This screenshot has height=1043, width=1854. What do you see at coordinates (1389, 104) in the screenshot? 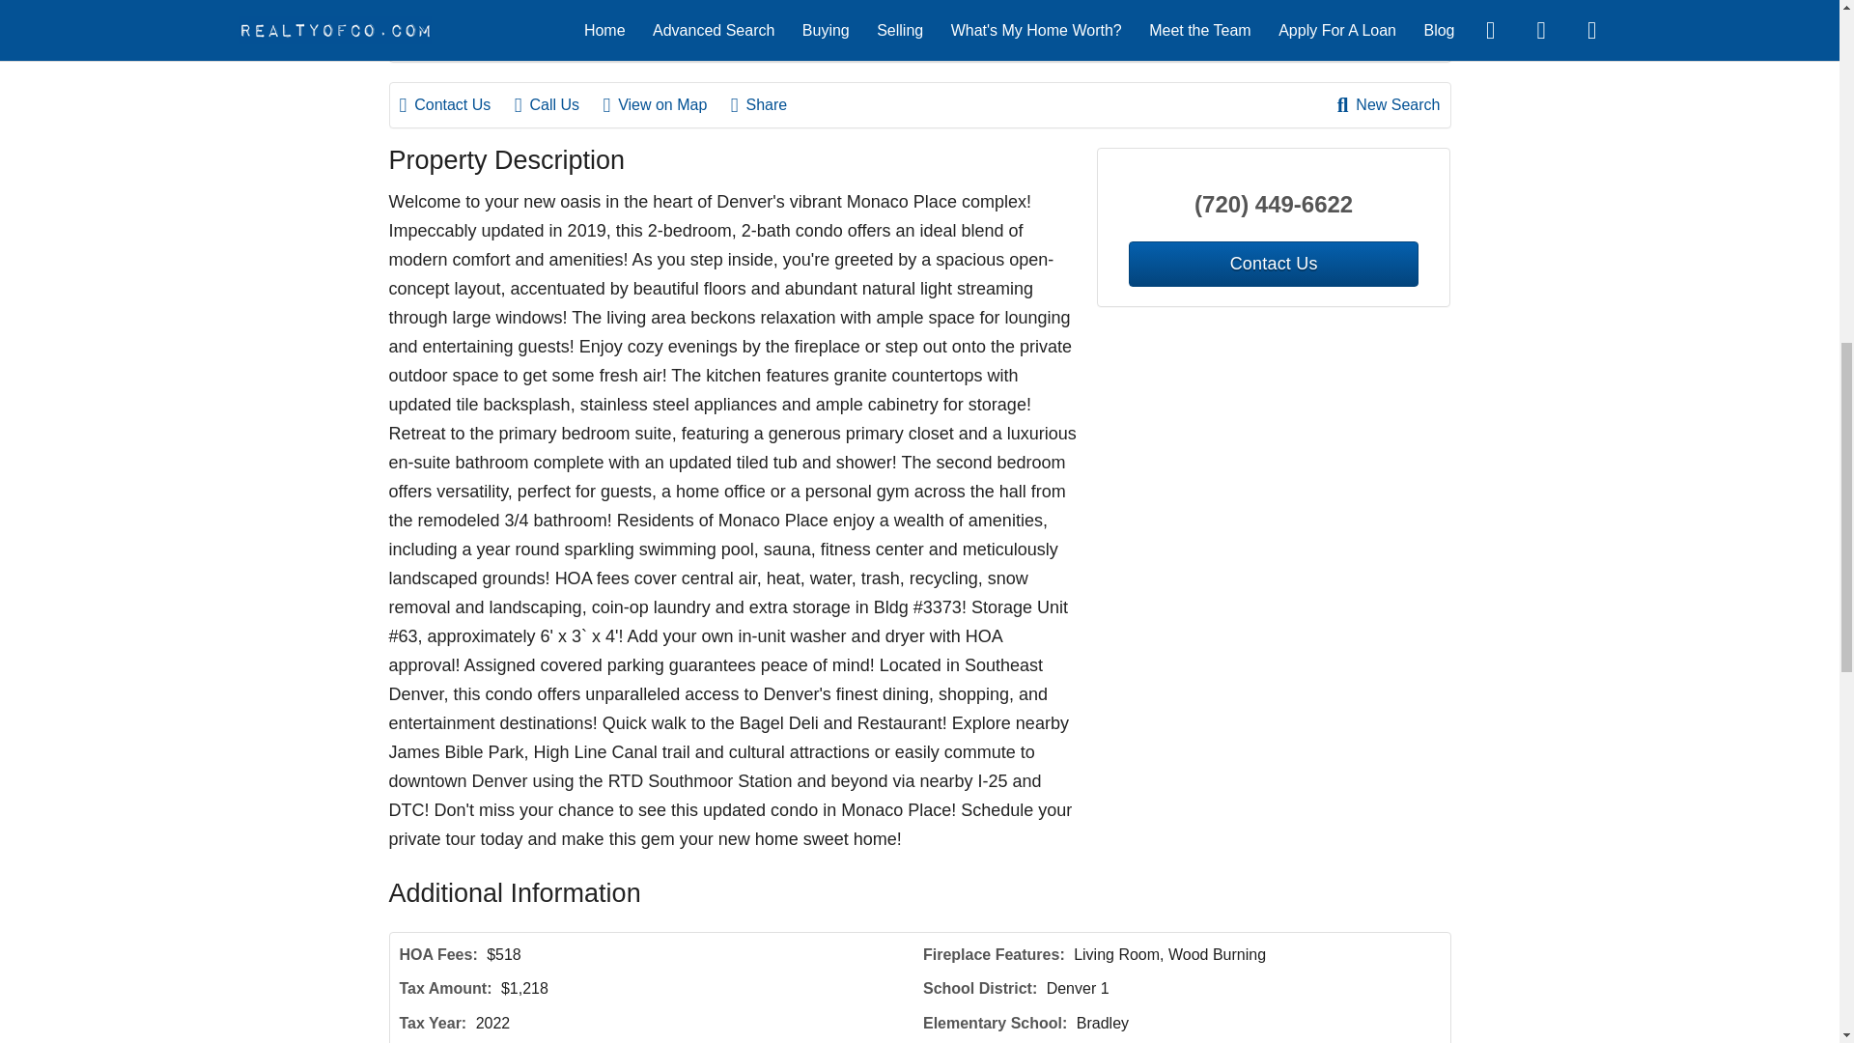
I see `New Search` at bounding box center [1389, 104].